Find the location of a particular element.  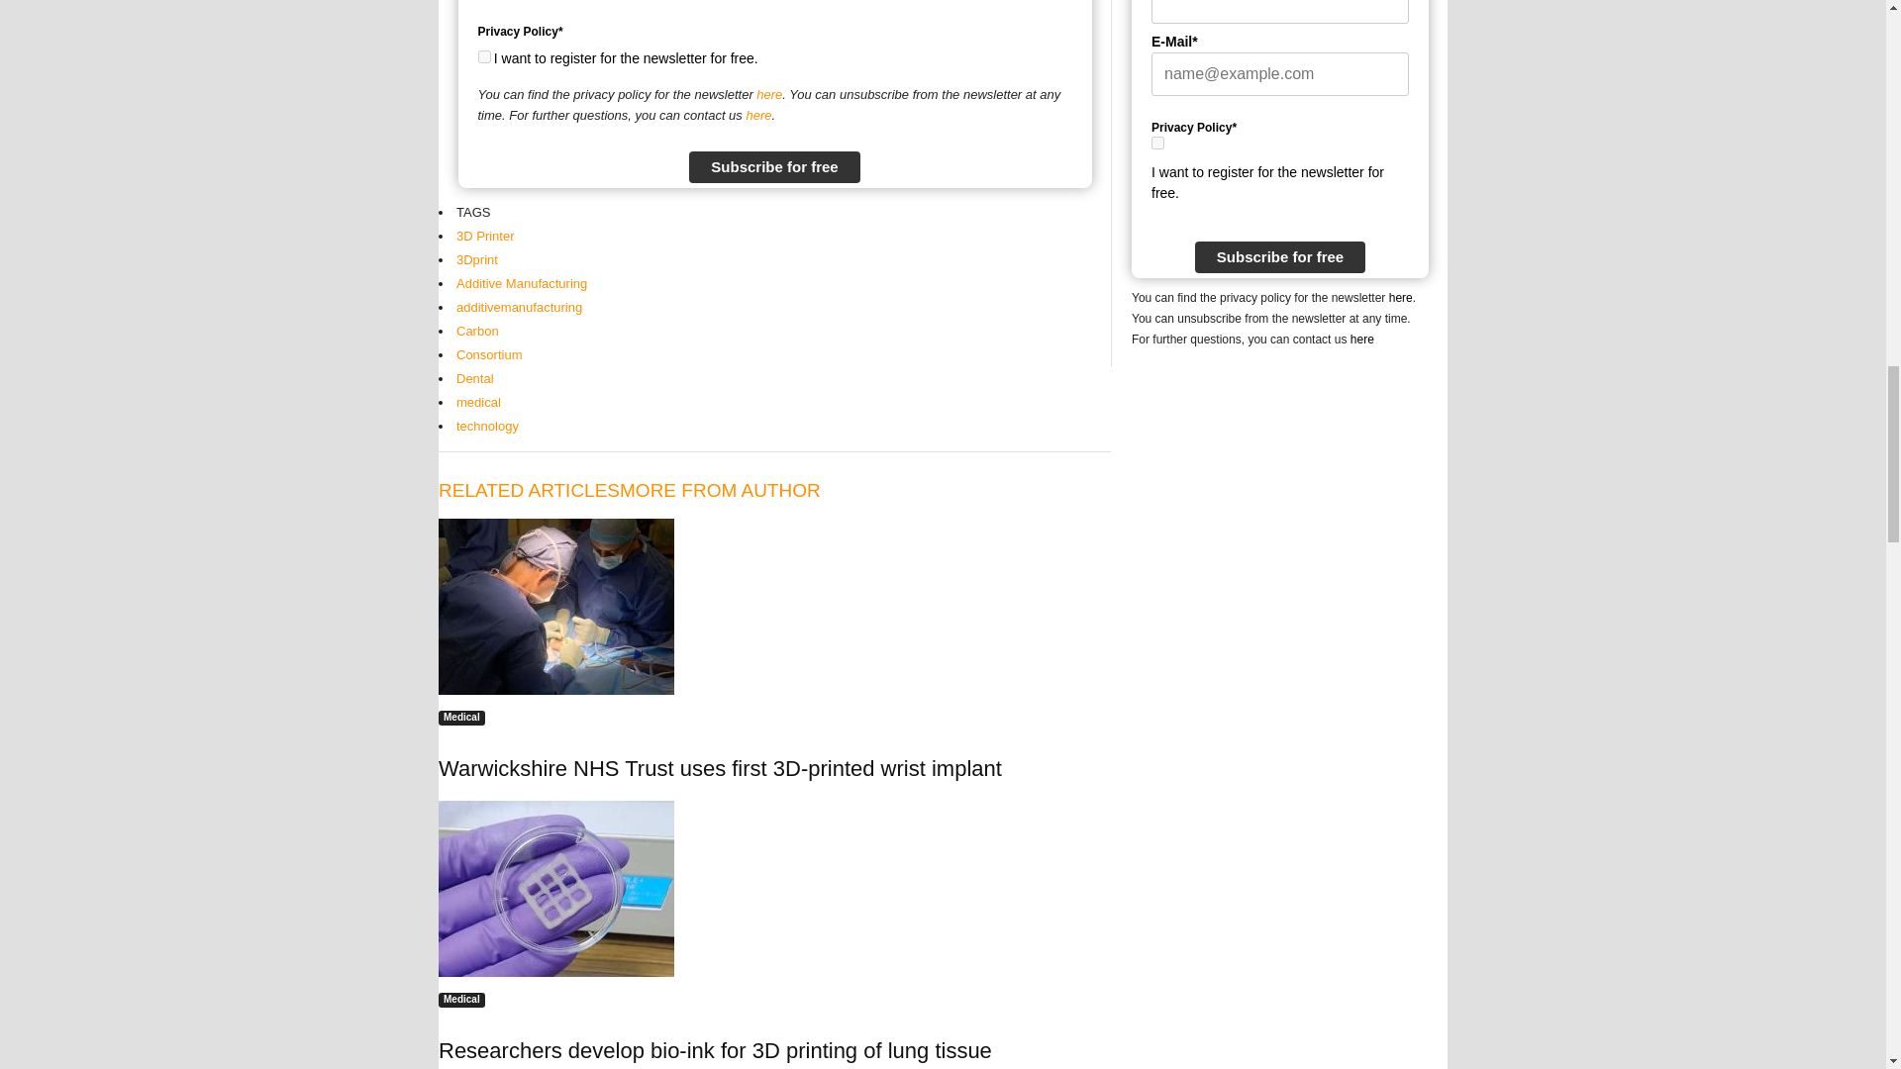

Warwickshire NHS Trust uses first 3D-printed wrist implant is located at coordinates (720, 768).